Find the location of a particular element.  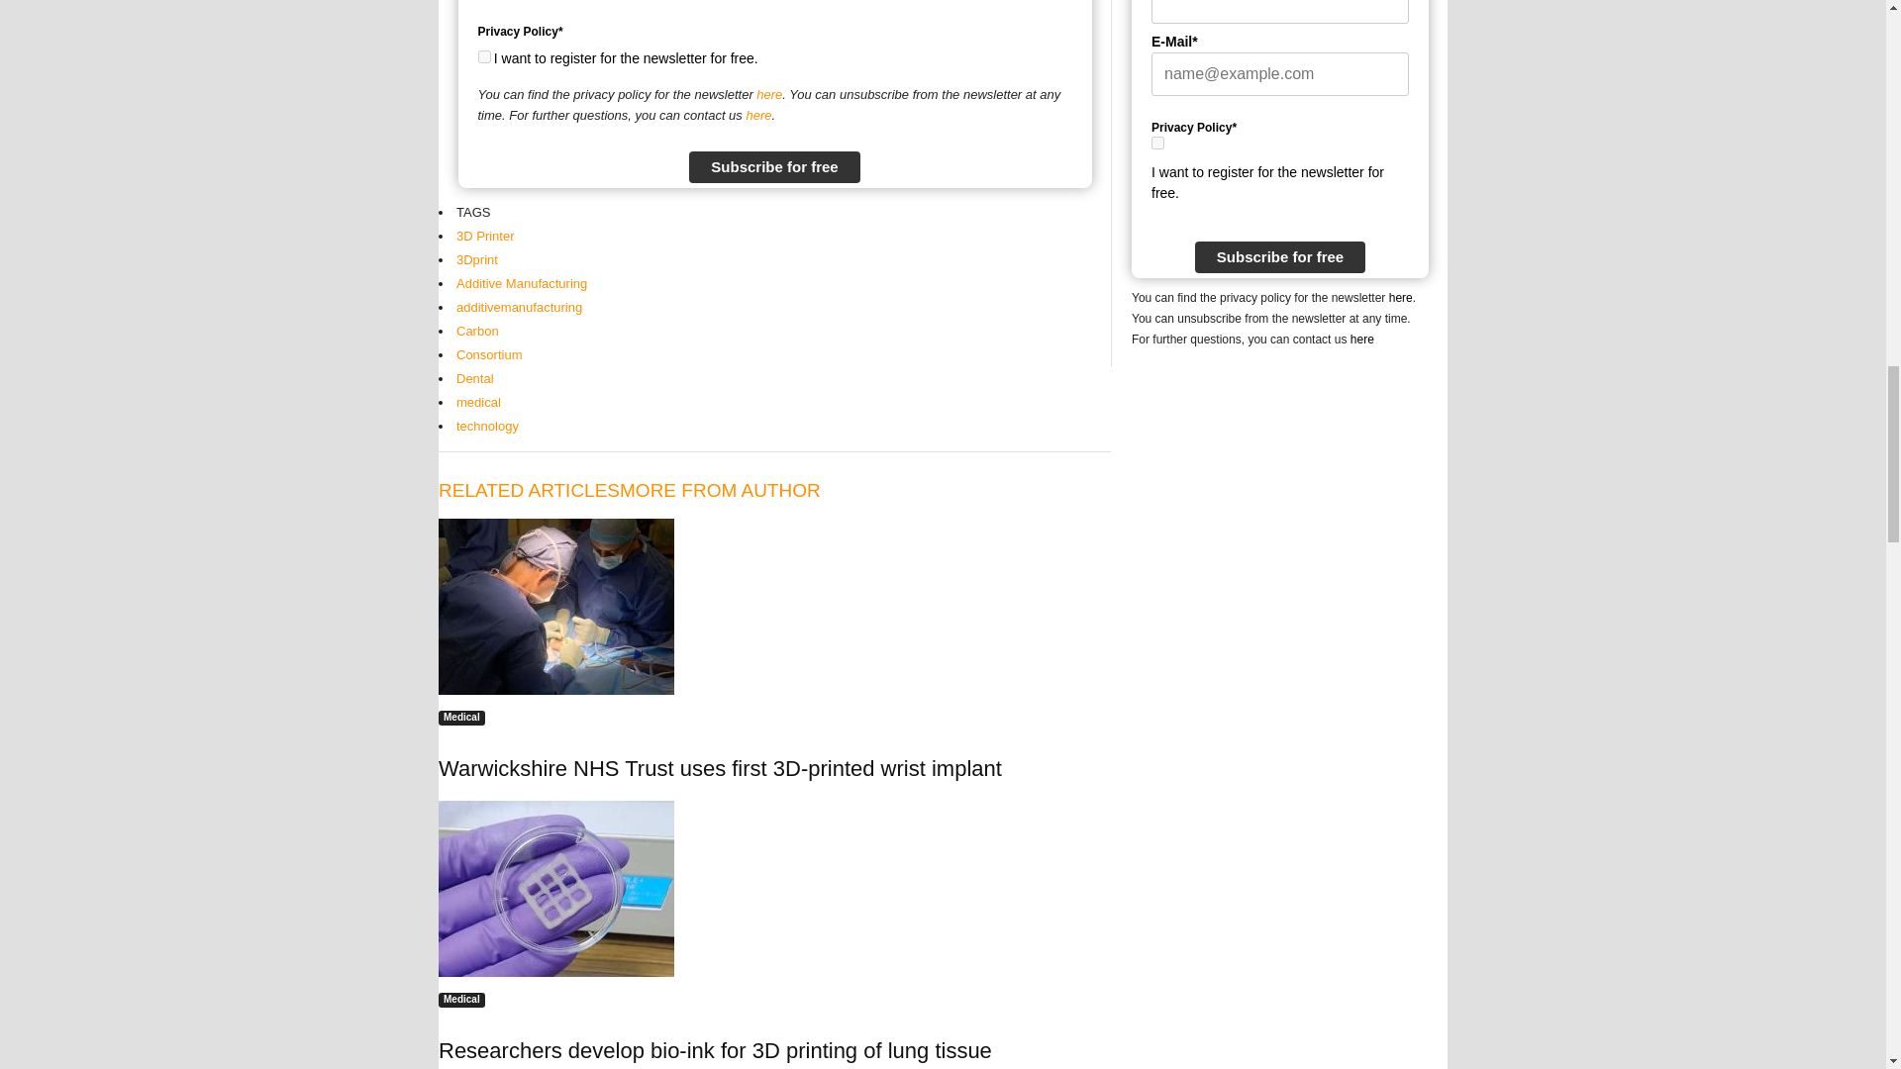

Warwickshire NHS Trust uses first 3D-printed wrist implant is located at coordinates (720, 768).